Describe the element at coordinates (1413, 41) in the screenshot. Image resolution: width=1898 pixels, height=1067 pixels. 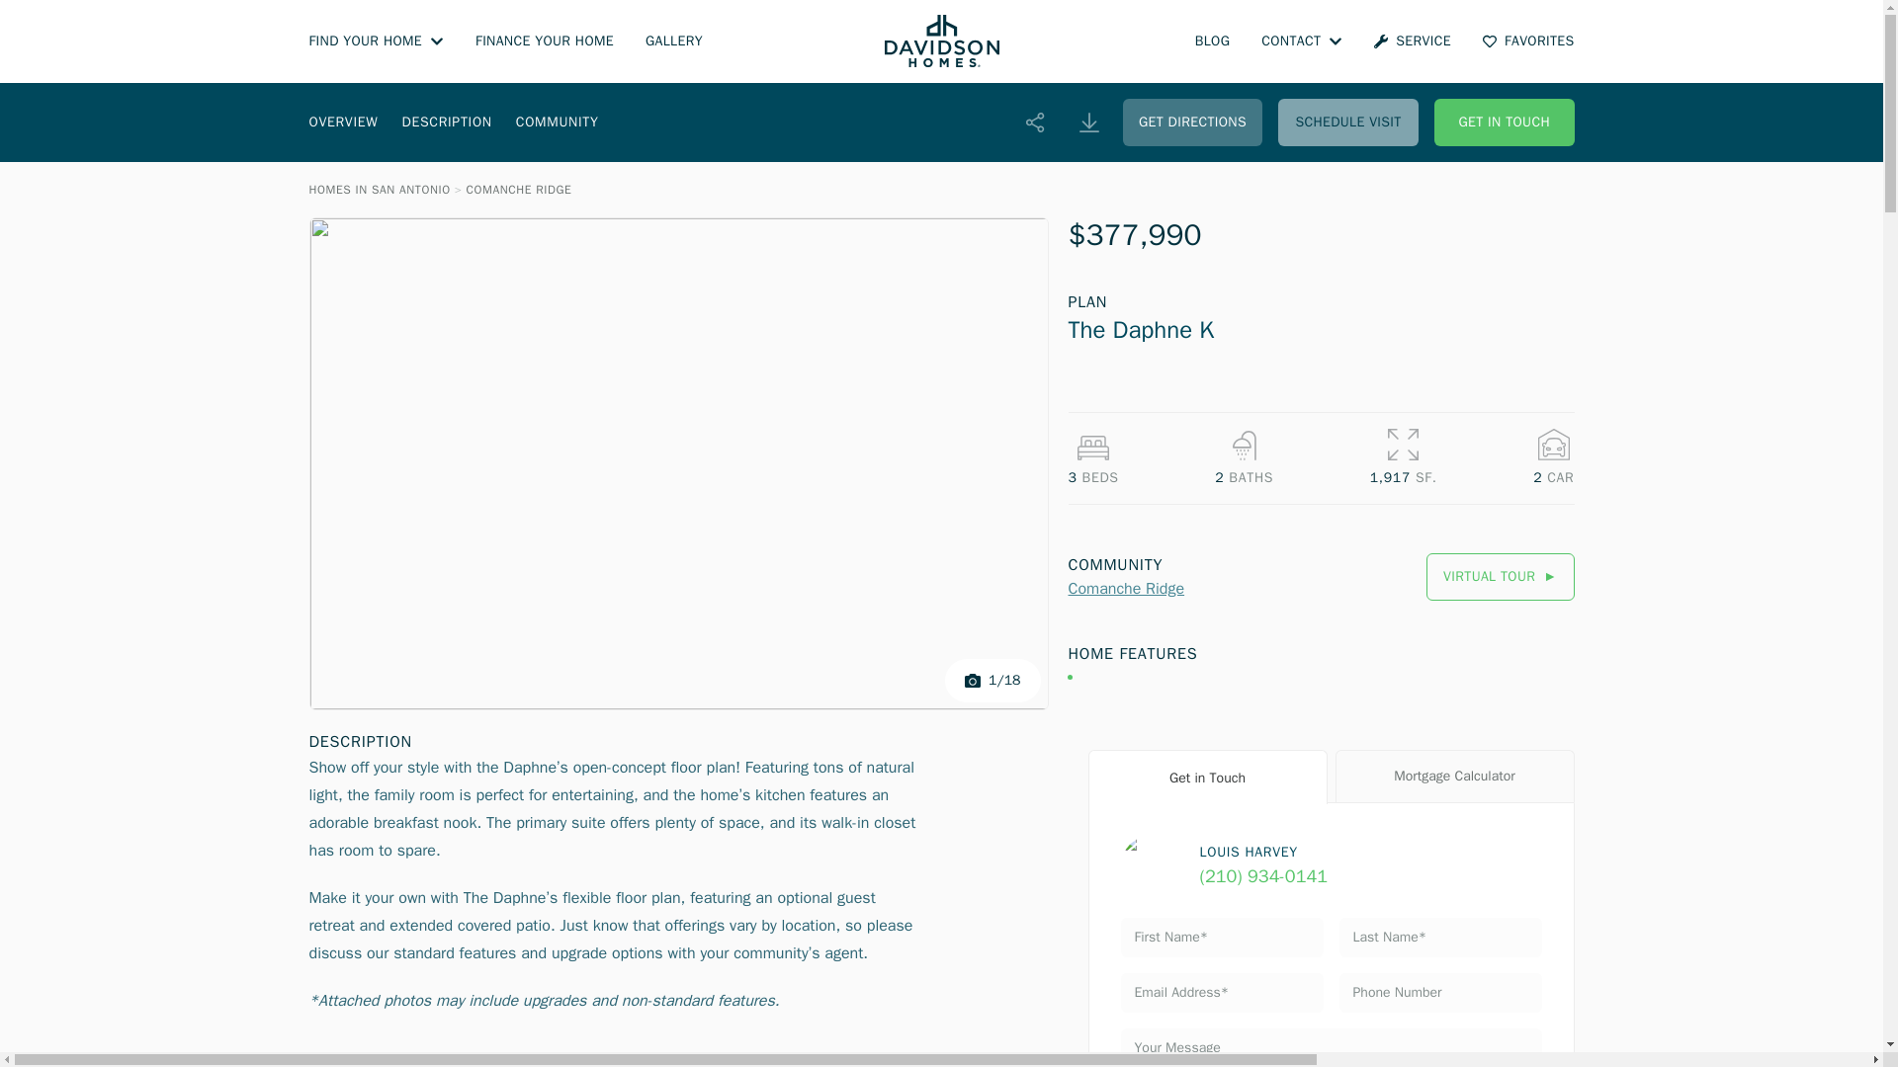
I see `SERVICE` at that location.